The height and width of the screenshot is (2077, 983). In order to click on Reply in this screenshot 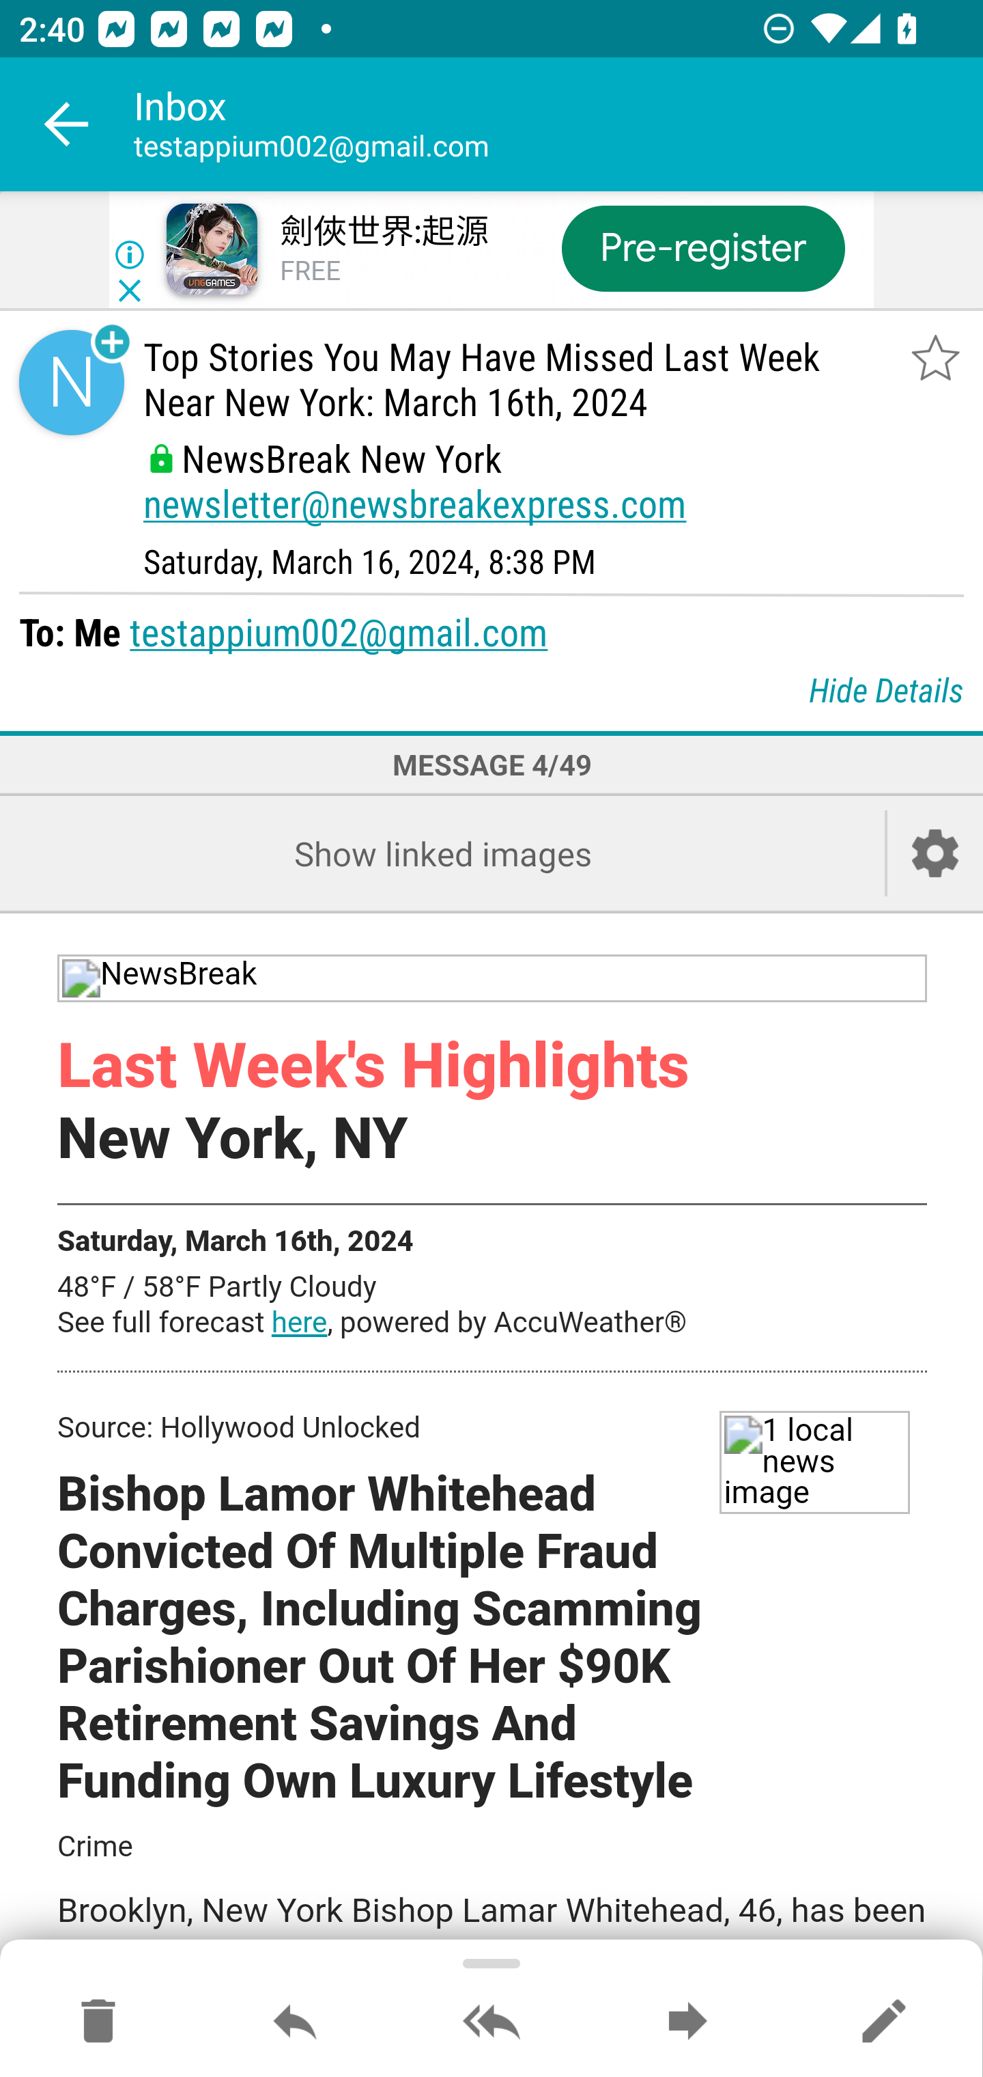, I will do `click(295, 2022)`.